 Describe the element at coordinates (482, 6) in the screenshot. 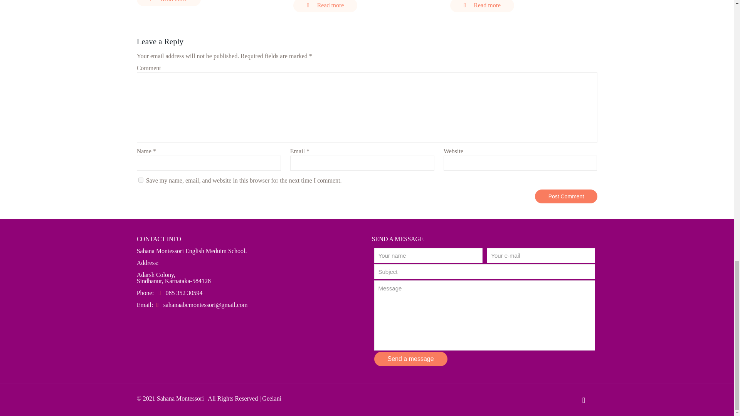

I see `Read more` at that location.